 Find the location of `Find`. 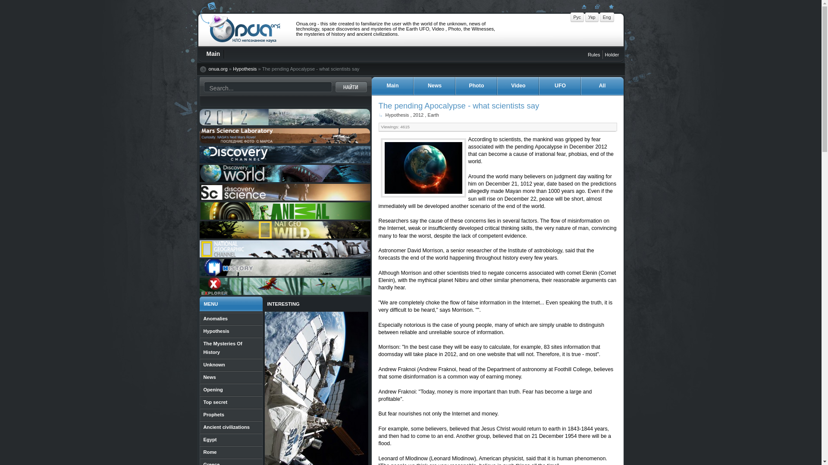

Find is located at coordinates (350, 87).